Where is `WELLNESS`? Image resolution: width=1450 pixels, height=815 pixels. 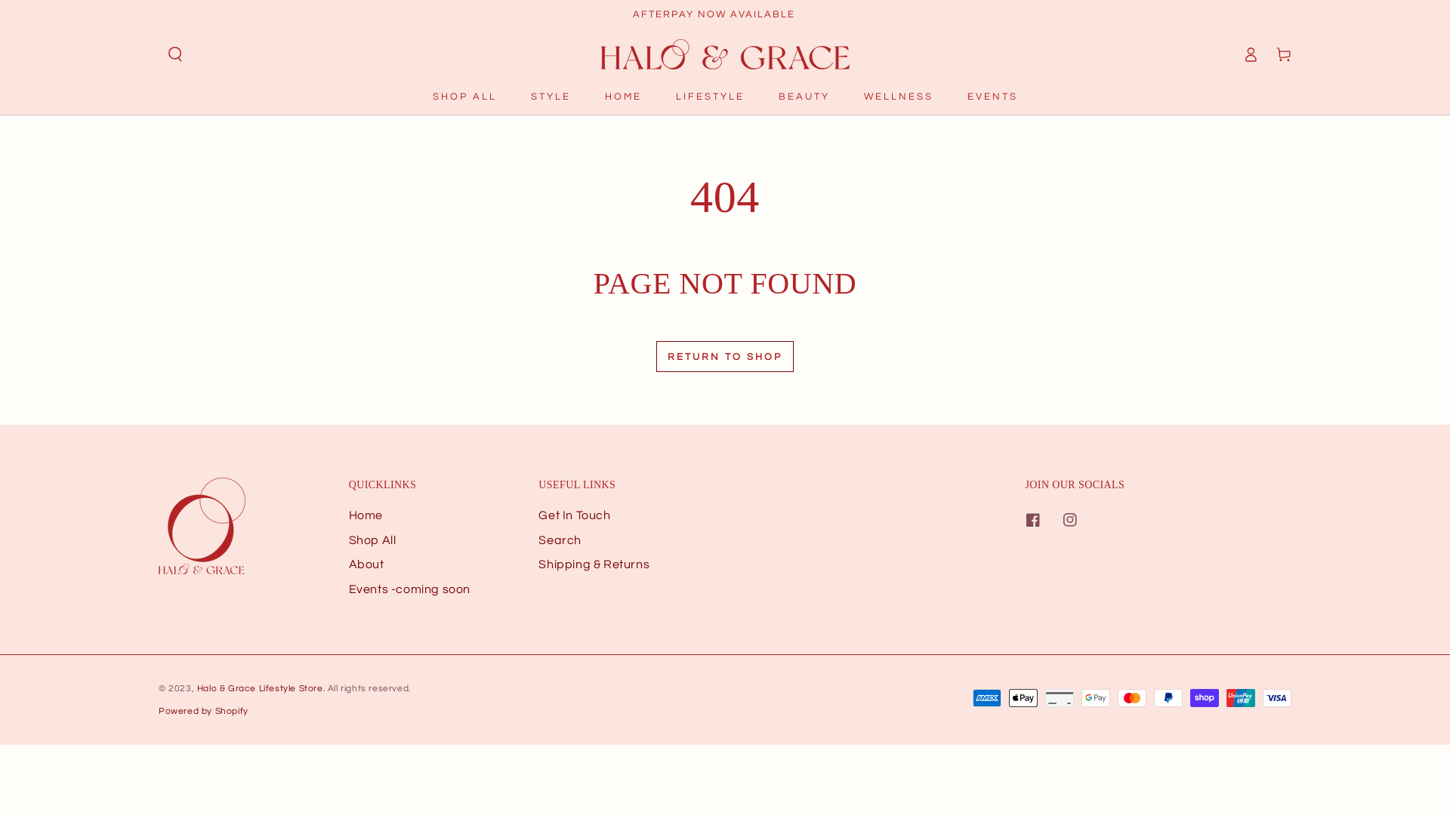 WELLNESS is located at coordinates (898, 97).